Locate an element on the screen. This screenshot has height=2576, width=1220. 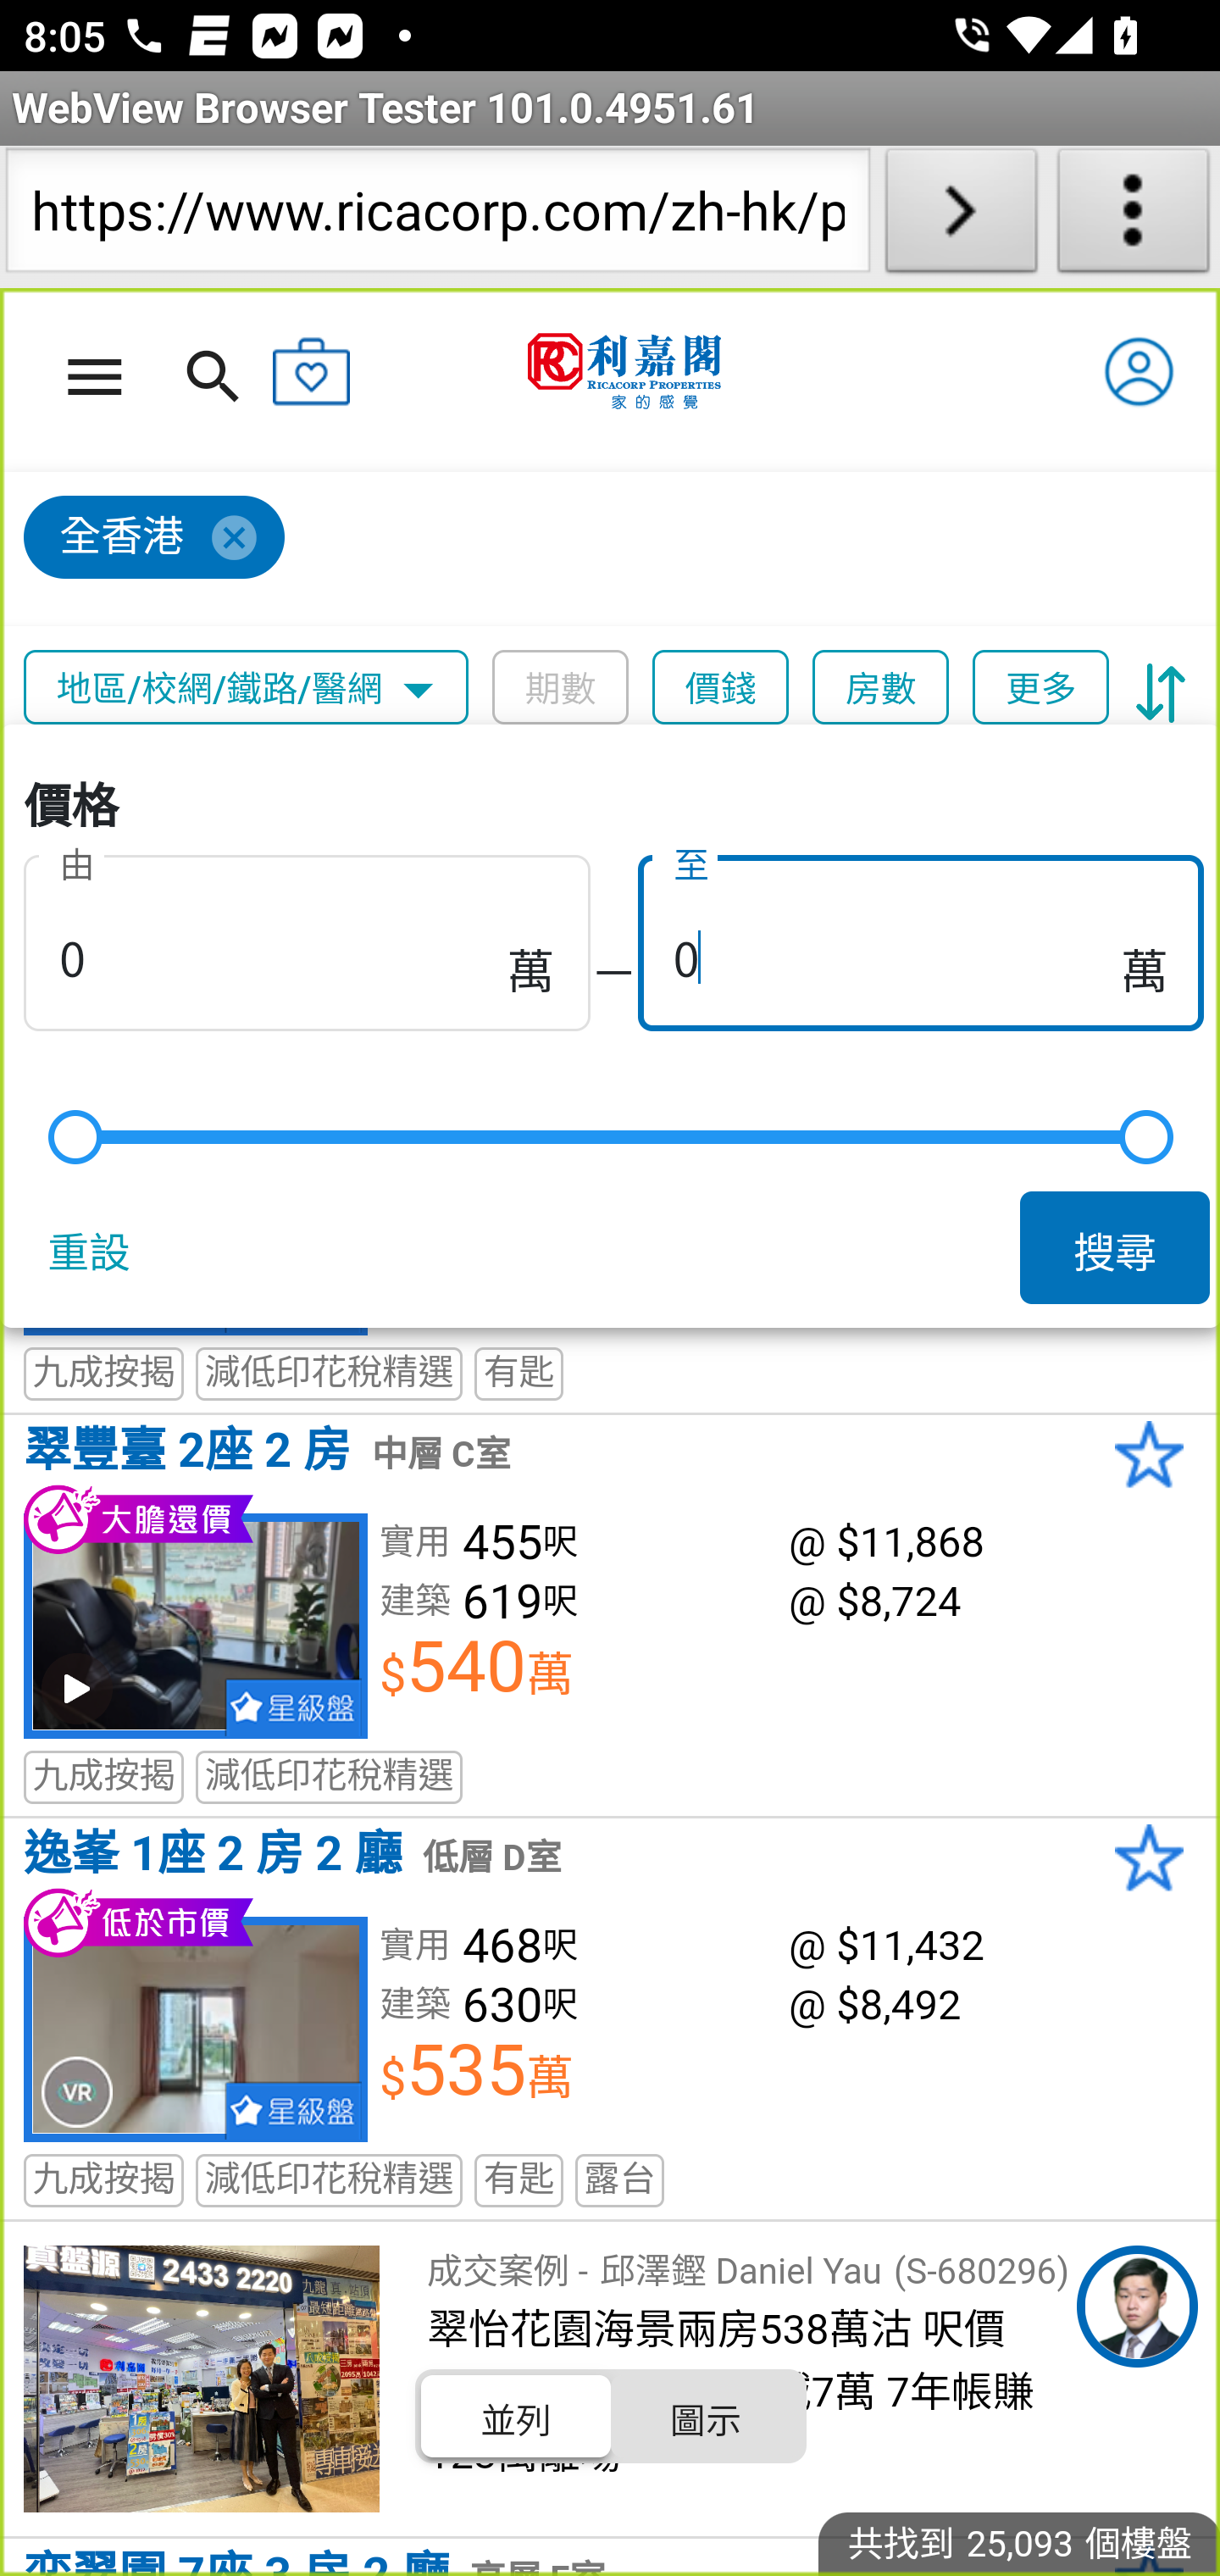
About WebView is located at coordinates (1134, 217).